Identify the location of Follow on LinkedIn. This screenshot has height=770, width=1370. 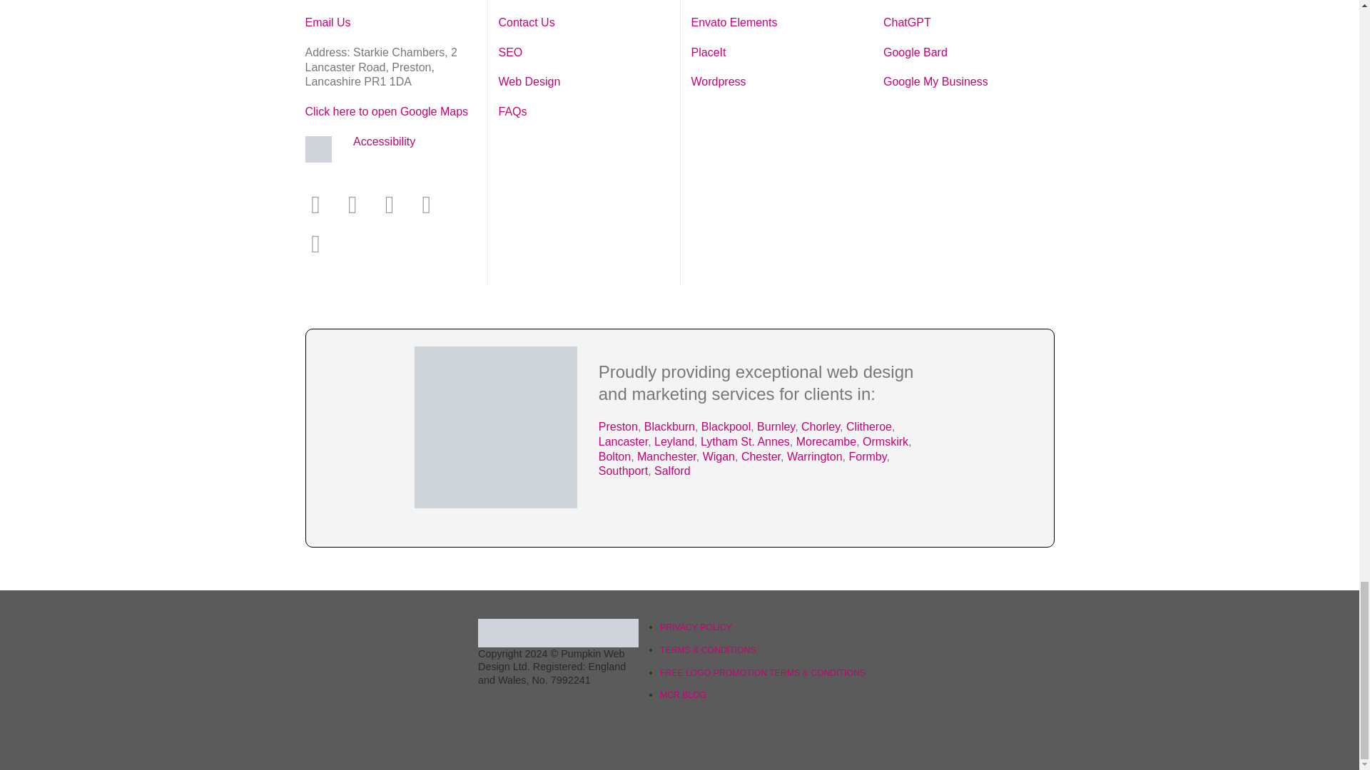
(435, 204).